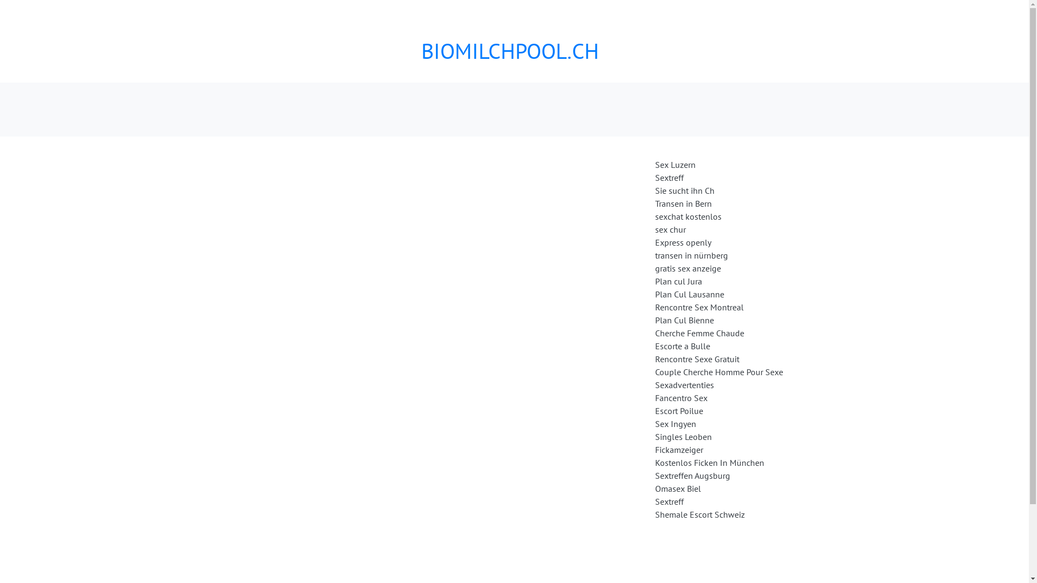  Describe the element at coordinates (699, 307) in the screenshot. I see `Rencontre Sex Montreal` at that location.